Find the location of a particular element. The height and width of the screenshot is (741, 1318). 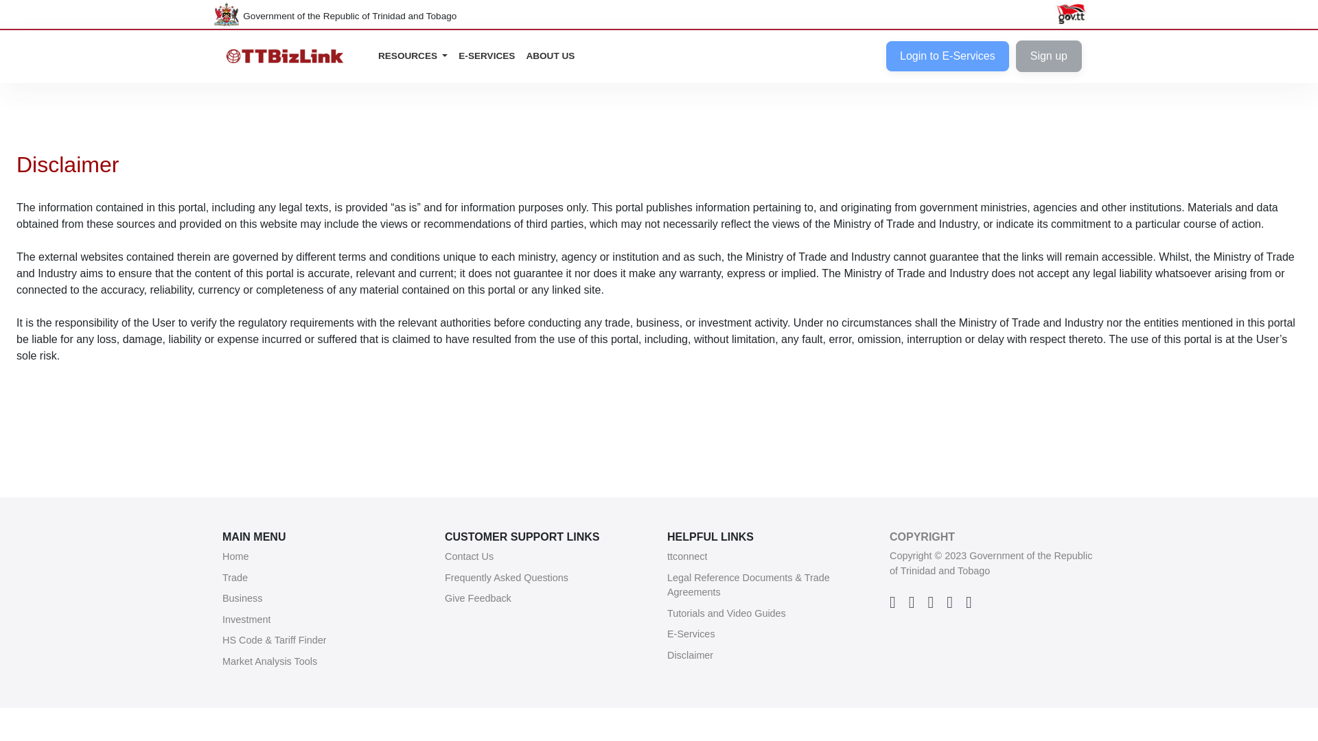

Frequently Asked Questions is located at coordinates (507, 578).